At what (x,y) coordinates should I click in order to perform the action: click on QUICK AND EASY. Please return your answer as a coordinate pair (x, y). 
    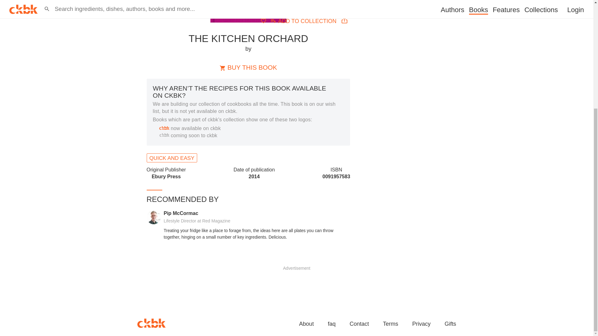
    Looking at the image, I should click on (172, 157).